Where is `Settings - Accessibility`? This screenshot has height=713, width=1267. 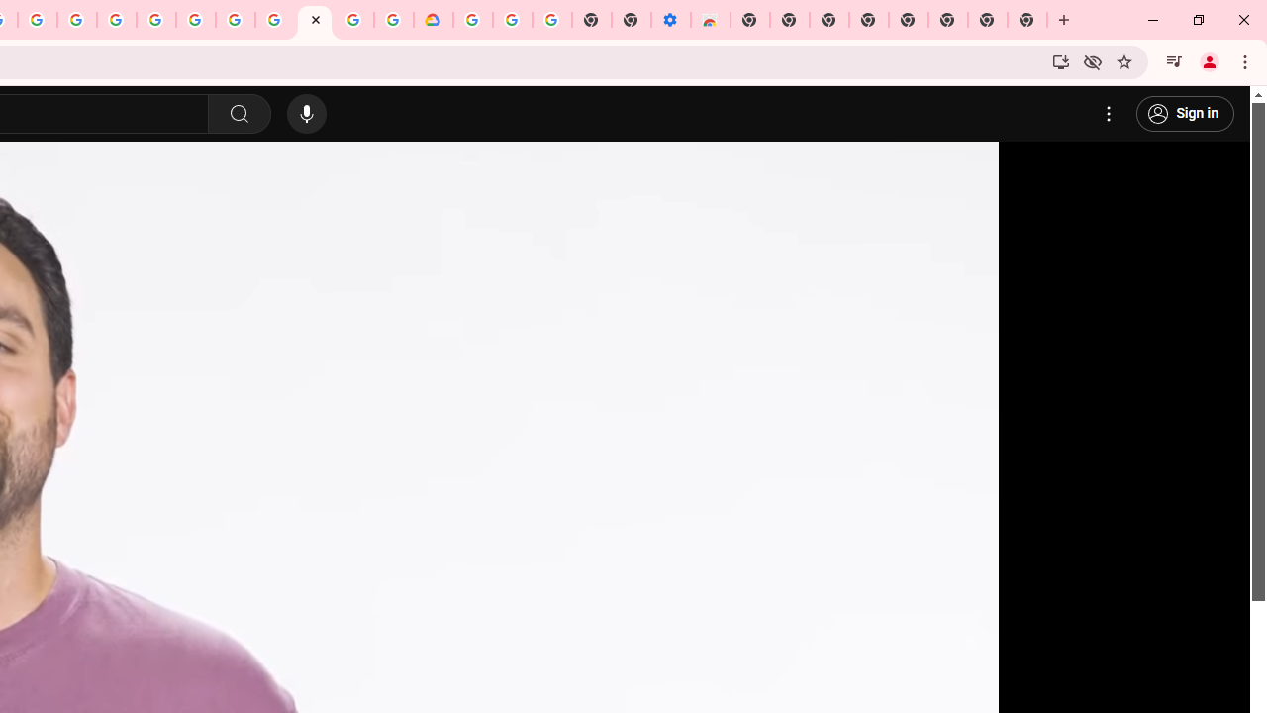 Settings - Accessibility is located at coordinates (670, 20).